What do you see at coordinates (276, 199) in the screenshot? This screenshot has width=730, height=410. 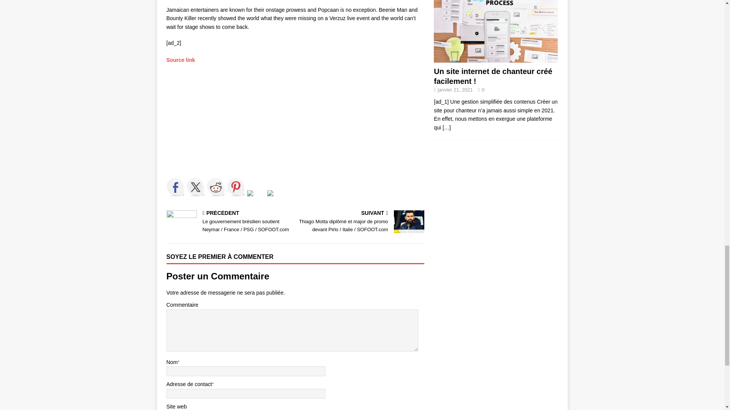 I see `Share by email` at bounding box center [276, 199].